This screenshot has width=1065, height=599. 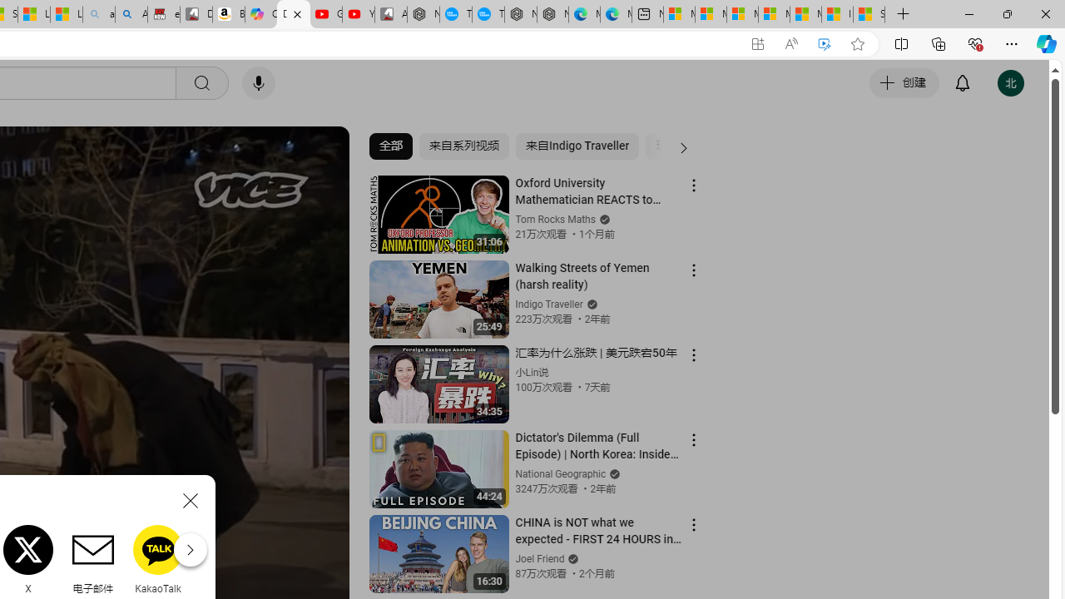 I want to click on Nordace - Nordace has arrived Hong Kong, so click(x=552, y=15).